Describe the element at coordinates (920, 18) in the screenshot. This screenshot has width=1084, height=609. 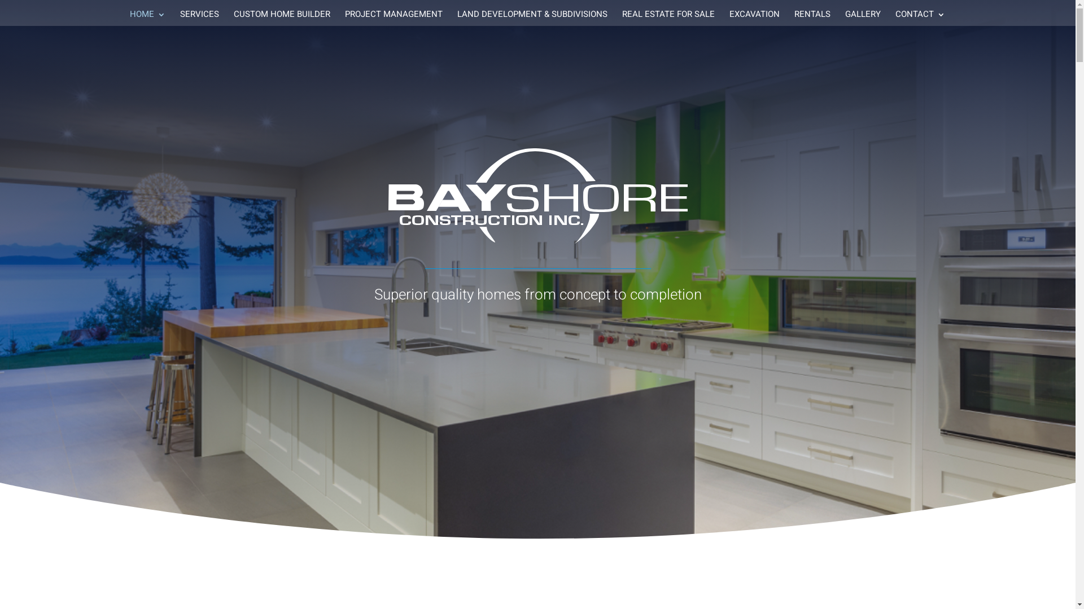
I see `CONTACT` at that location.